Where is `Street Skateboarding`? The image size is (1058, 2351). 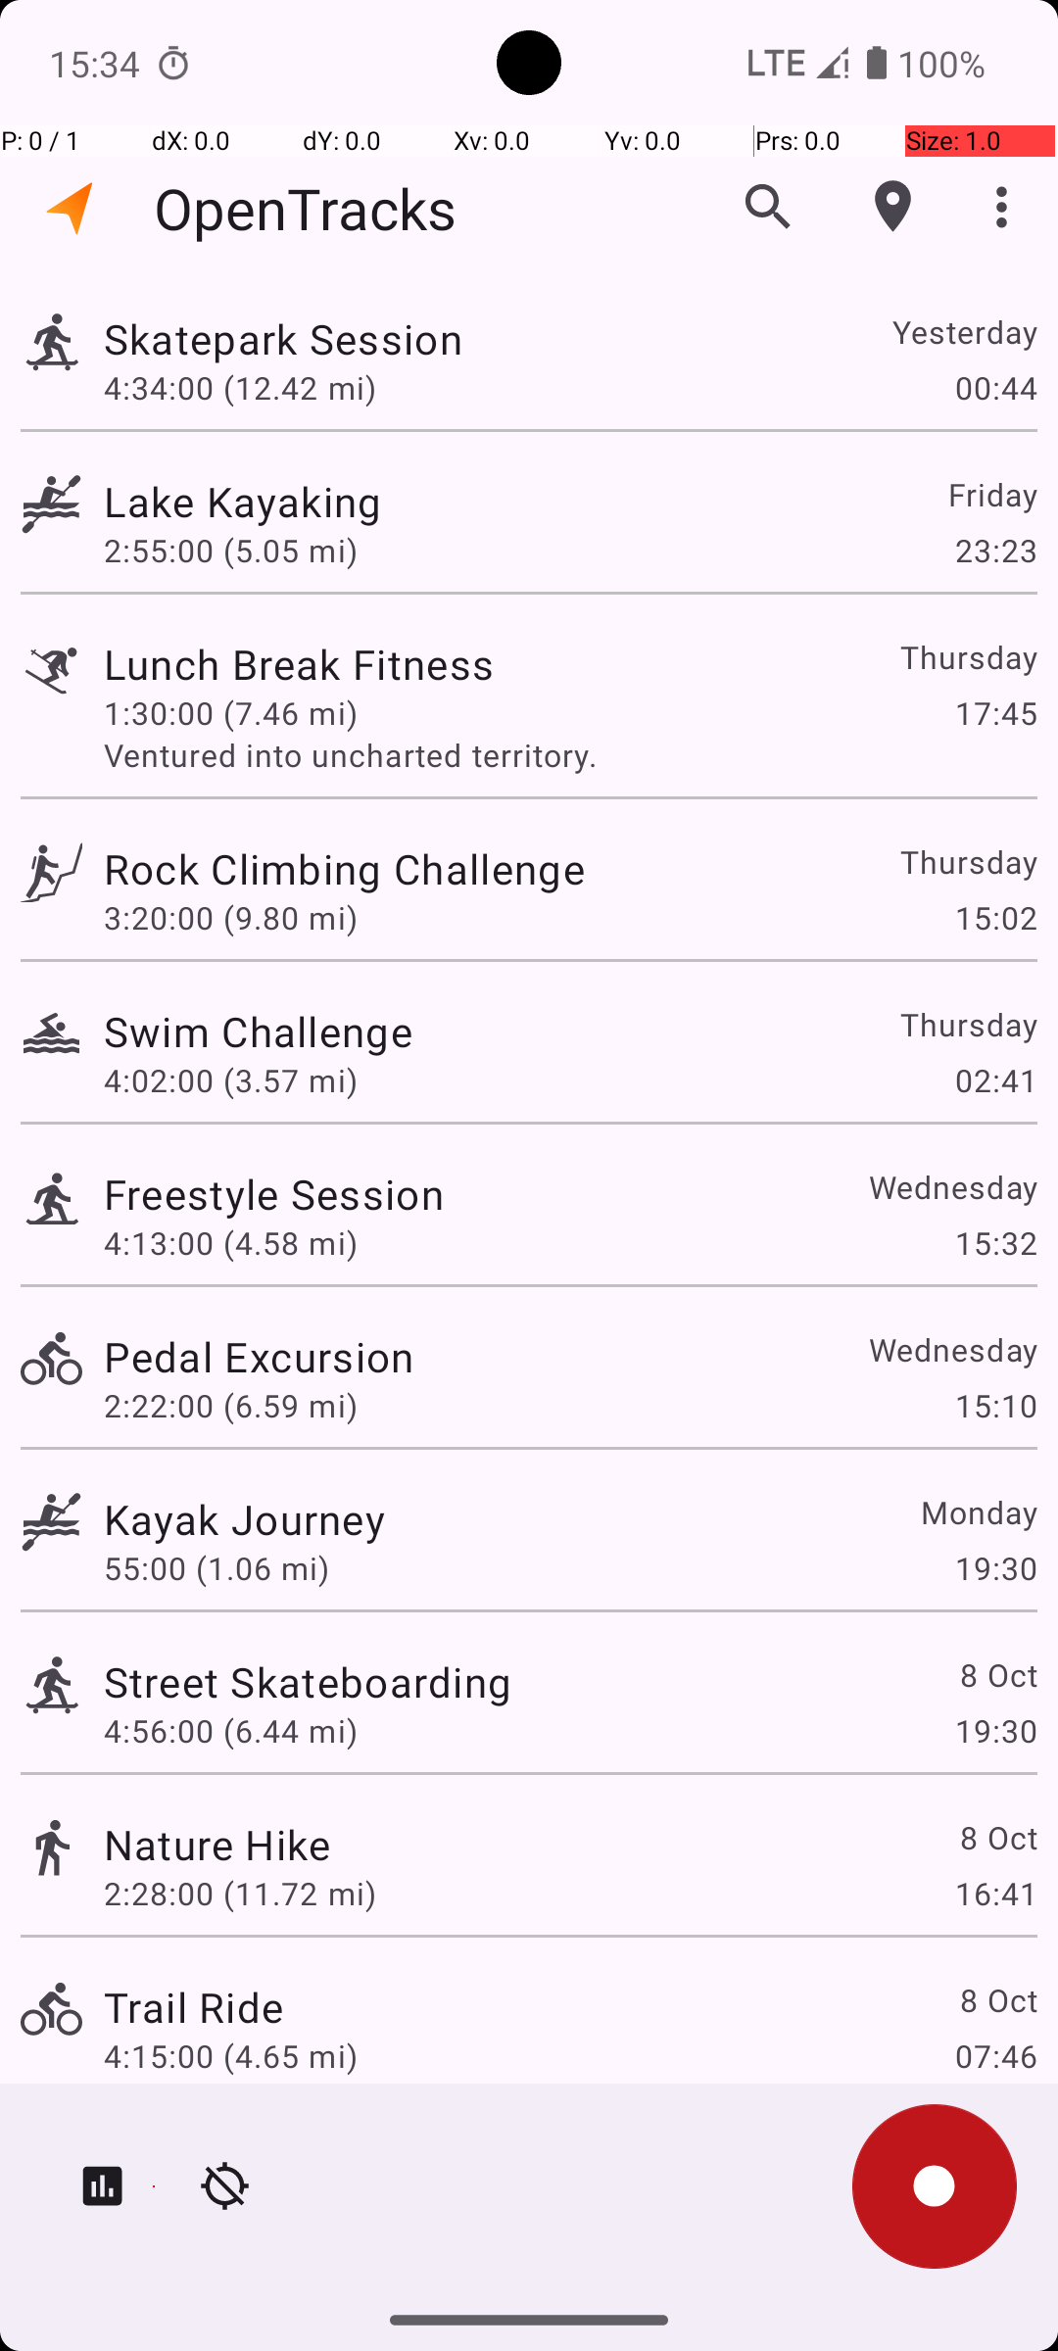
Street Skateboarding is located at coordinates (308, 1681).